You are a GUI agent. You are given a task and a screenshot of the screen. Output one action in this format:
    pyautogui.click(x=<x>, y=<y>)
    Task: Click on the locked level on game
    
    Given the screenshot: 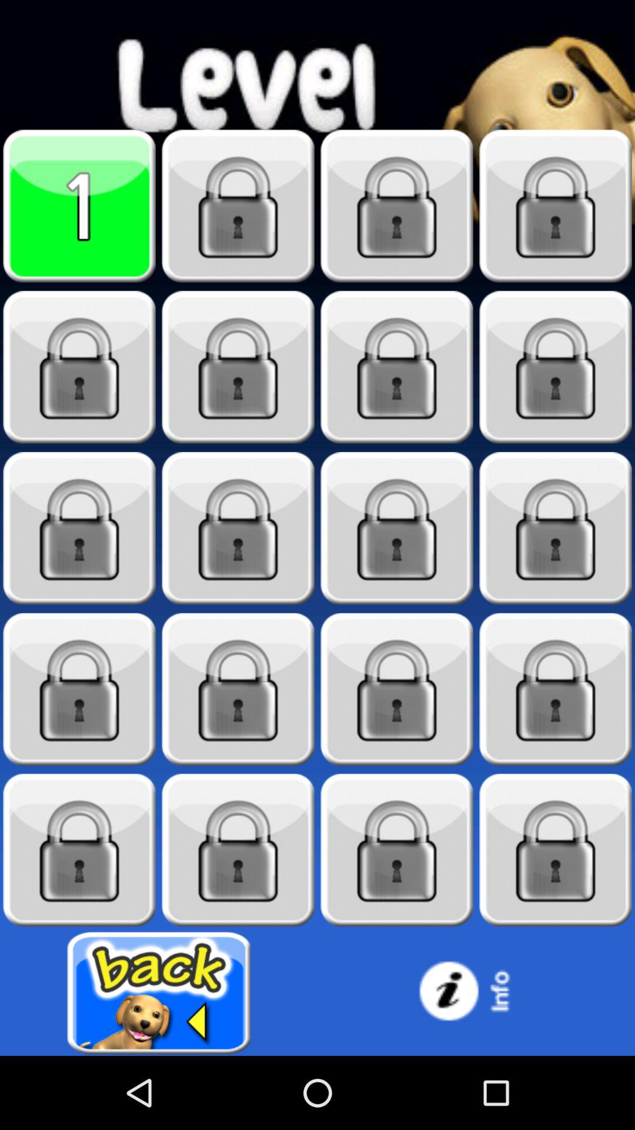 What is the action you would take?
    pyautogui.click(x=397, y=206)
    